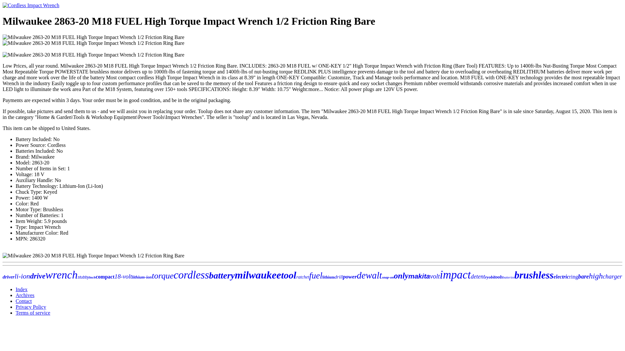  Describe the element at coordinates (316, 275) in the screenshot. I see `fuel` at that location.